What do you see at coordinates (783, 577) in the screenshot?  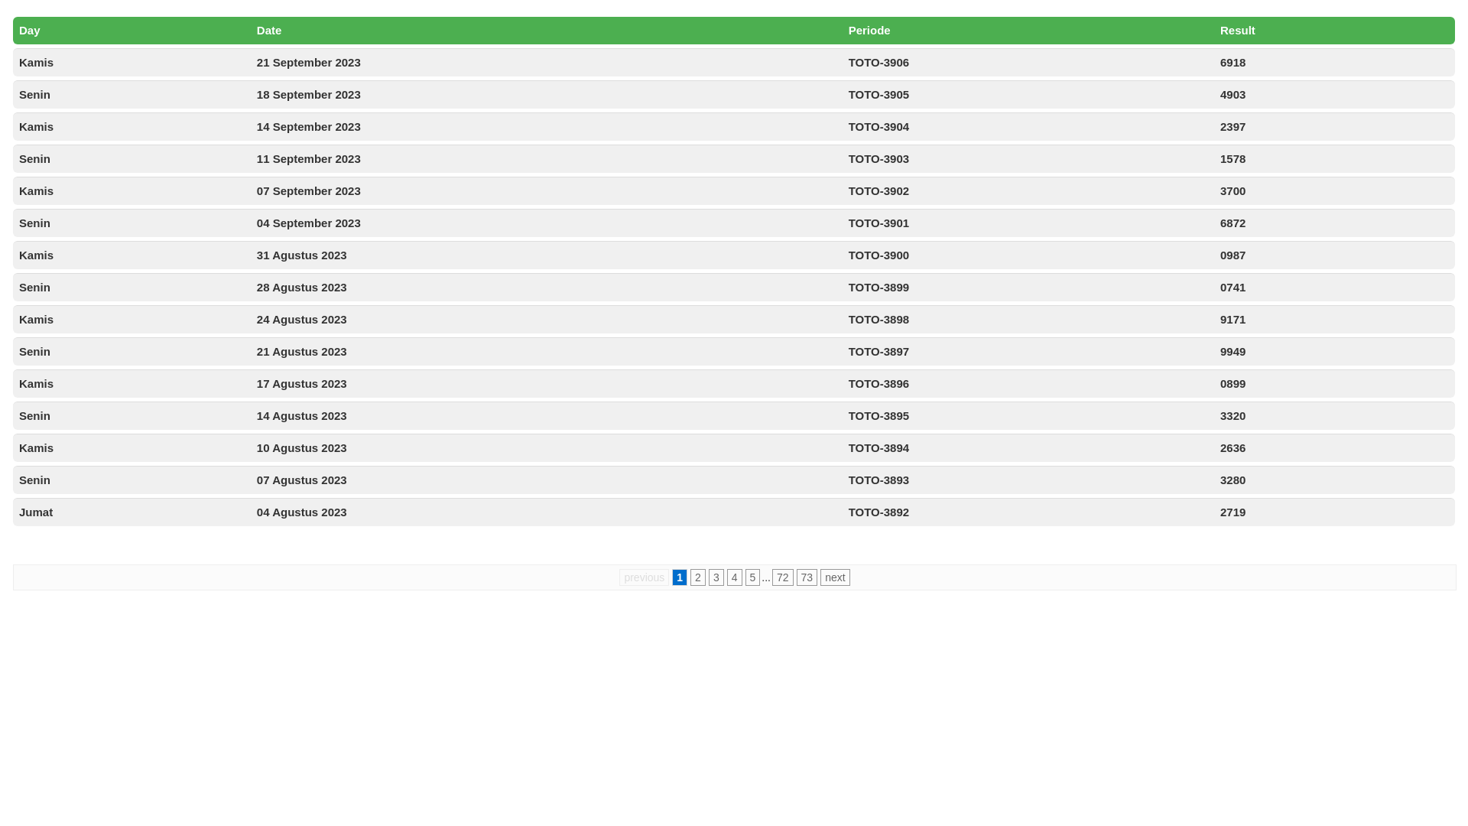 I see `72` at bounding box center [783, 577].